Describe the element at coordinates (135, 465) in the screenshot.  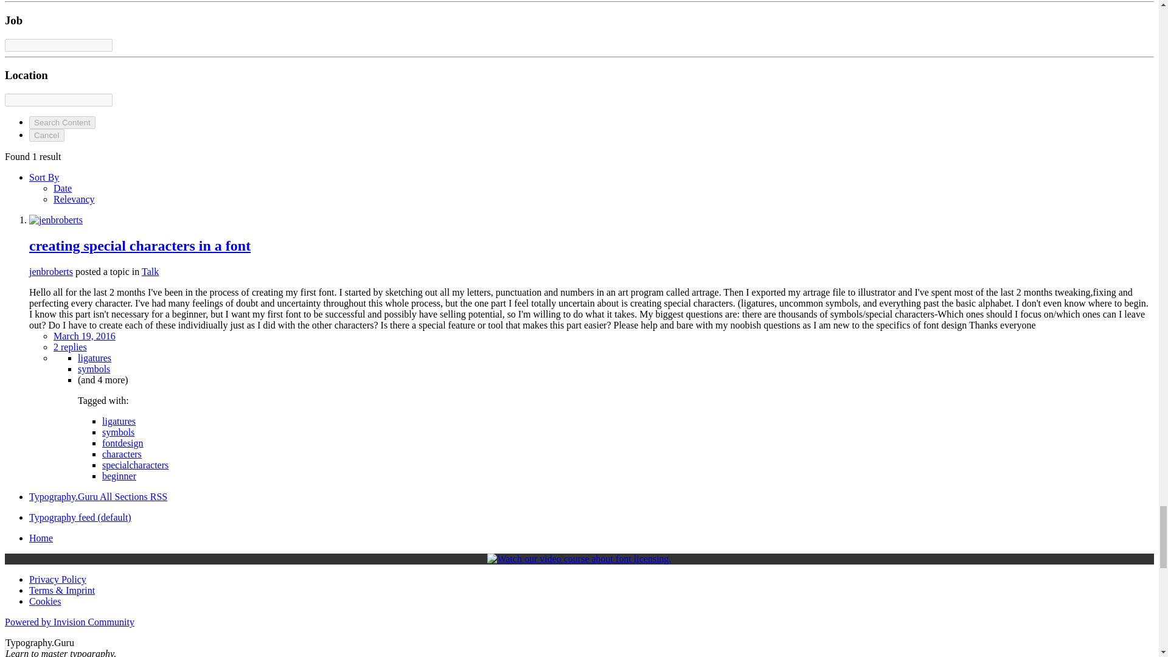
I see `Find other content tagged with 'specialcharacters'` at that location.